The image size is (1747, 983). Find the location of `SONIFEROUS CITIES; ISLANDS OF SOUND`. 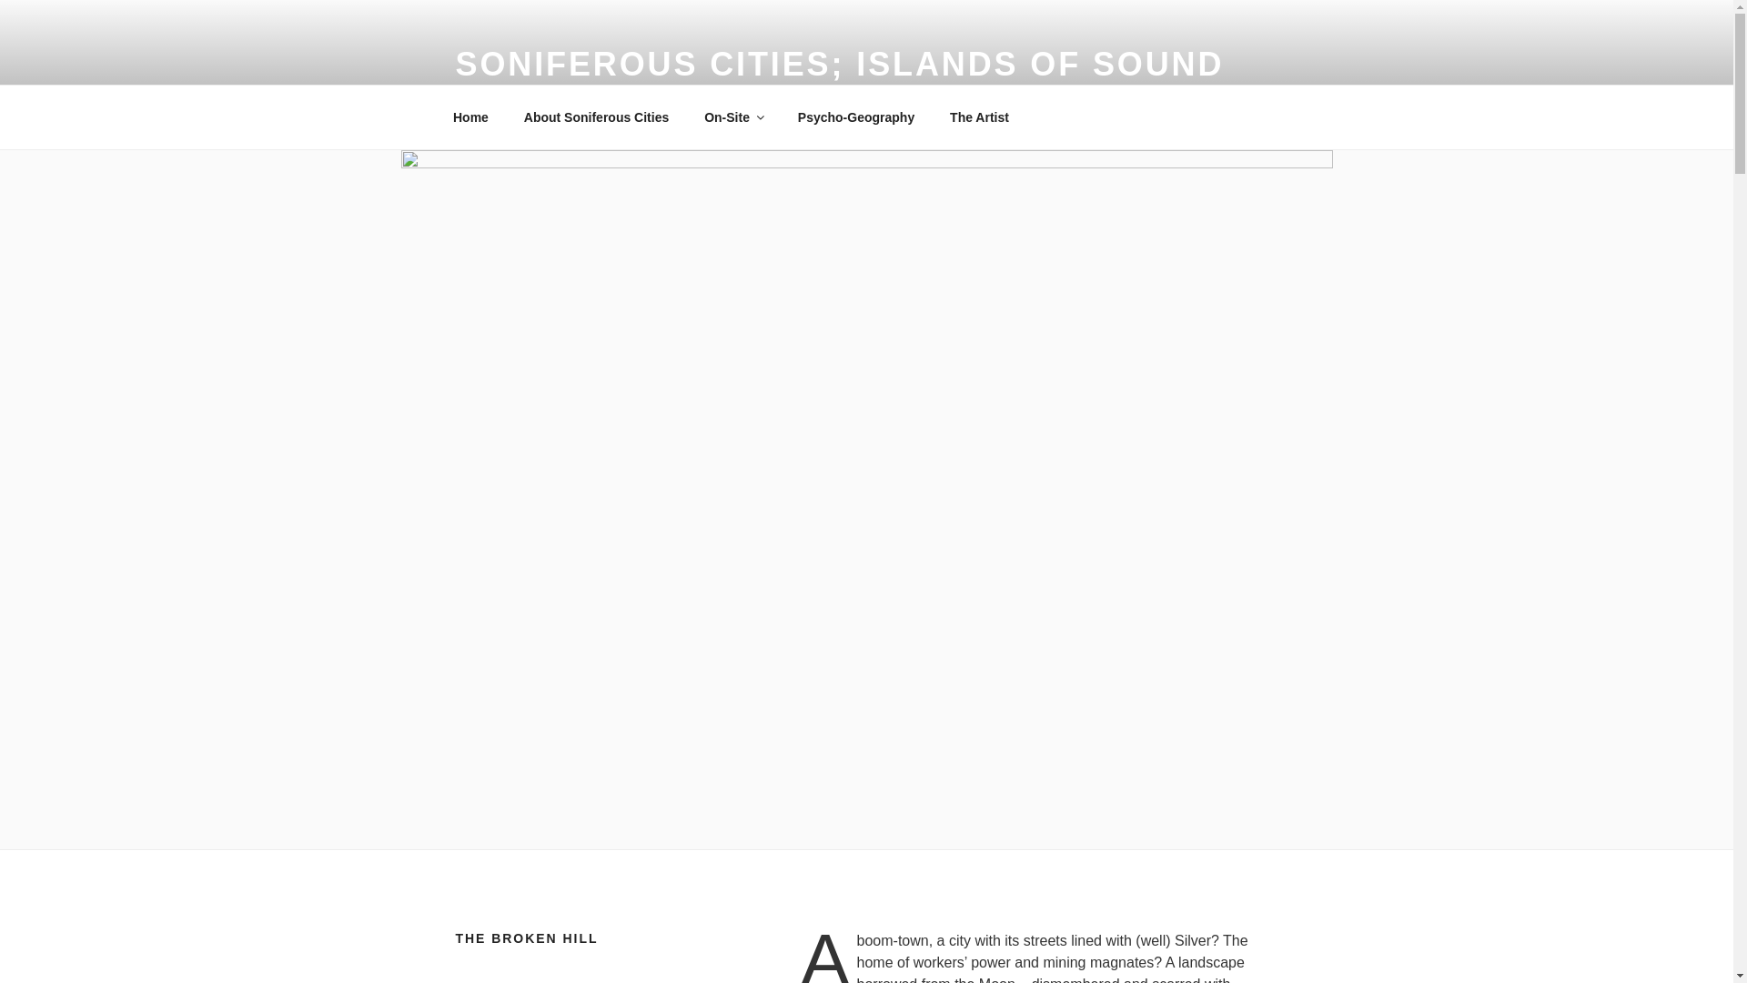

SONIFEROUS CITIES; ISLANDS OF SOUND is located at coordinates (839, 64).